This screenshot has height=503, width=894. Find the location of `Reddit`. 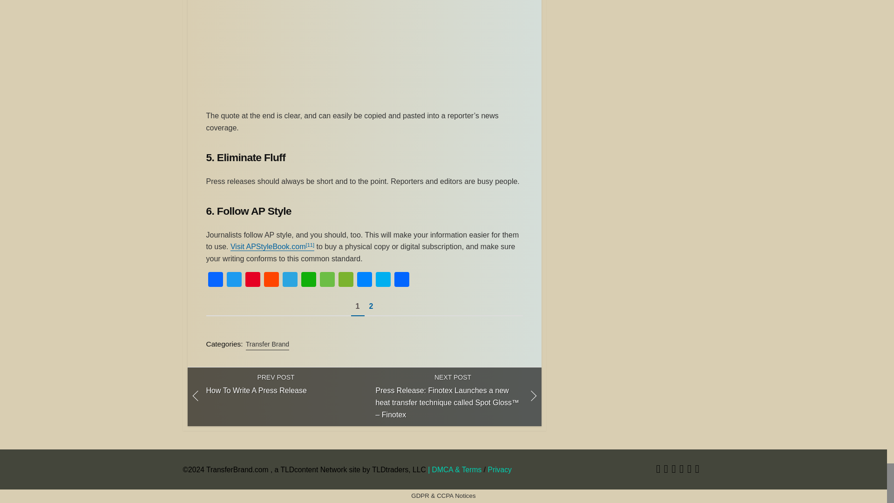

Reddit is located at coordinates (271, 280).